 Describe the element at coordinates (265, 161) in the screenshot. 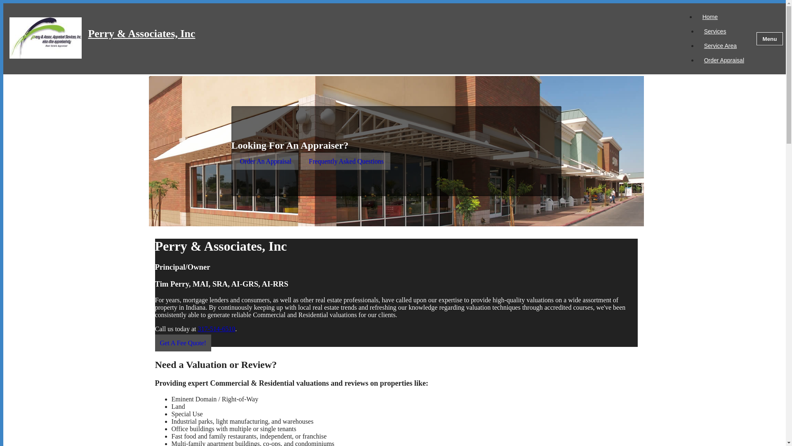

I see `  Order An Appraisal ` at that location.